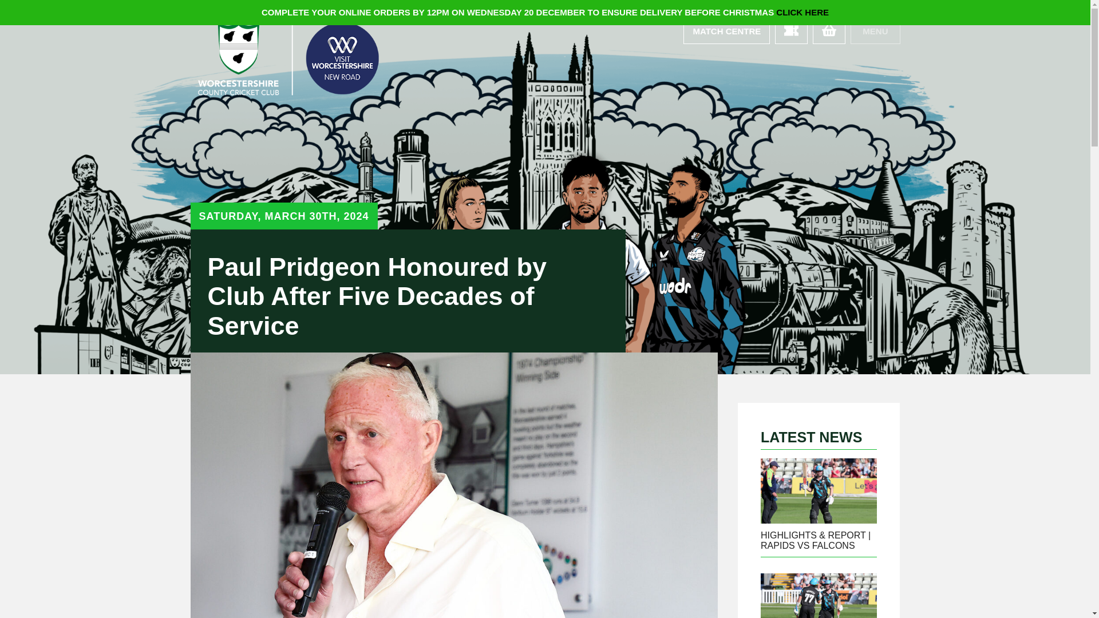  What do you see at coordinates (875, 30) in the screenshot?
I see `MENU` at bounding box center [875, 30].